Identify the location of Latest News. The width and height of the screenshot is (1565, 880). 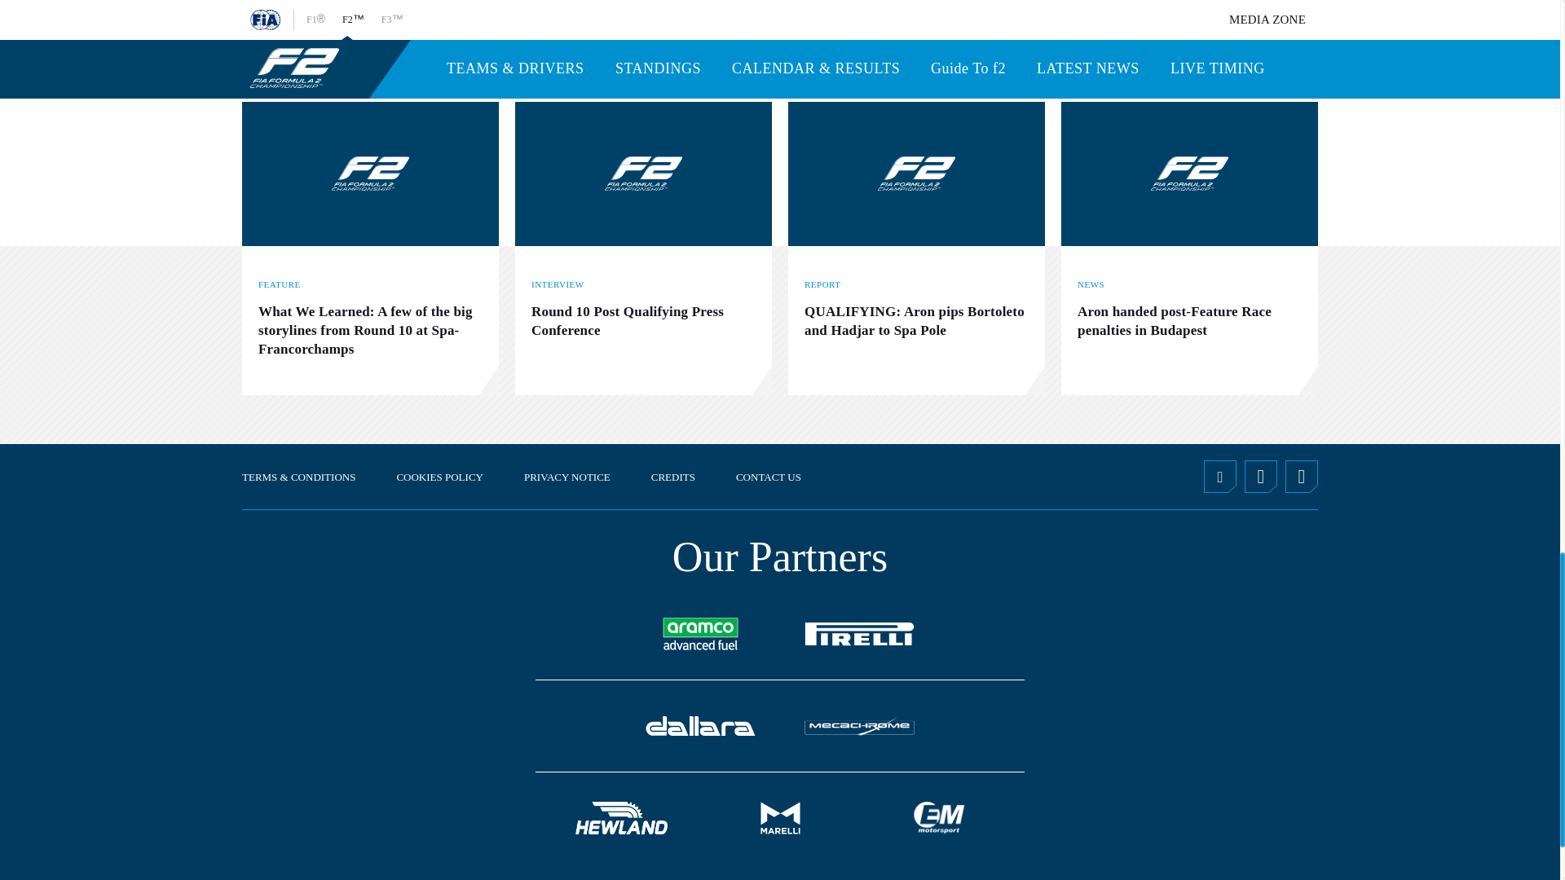
(1237, 57).